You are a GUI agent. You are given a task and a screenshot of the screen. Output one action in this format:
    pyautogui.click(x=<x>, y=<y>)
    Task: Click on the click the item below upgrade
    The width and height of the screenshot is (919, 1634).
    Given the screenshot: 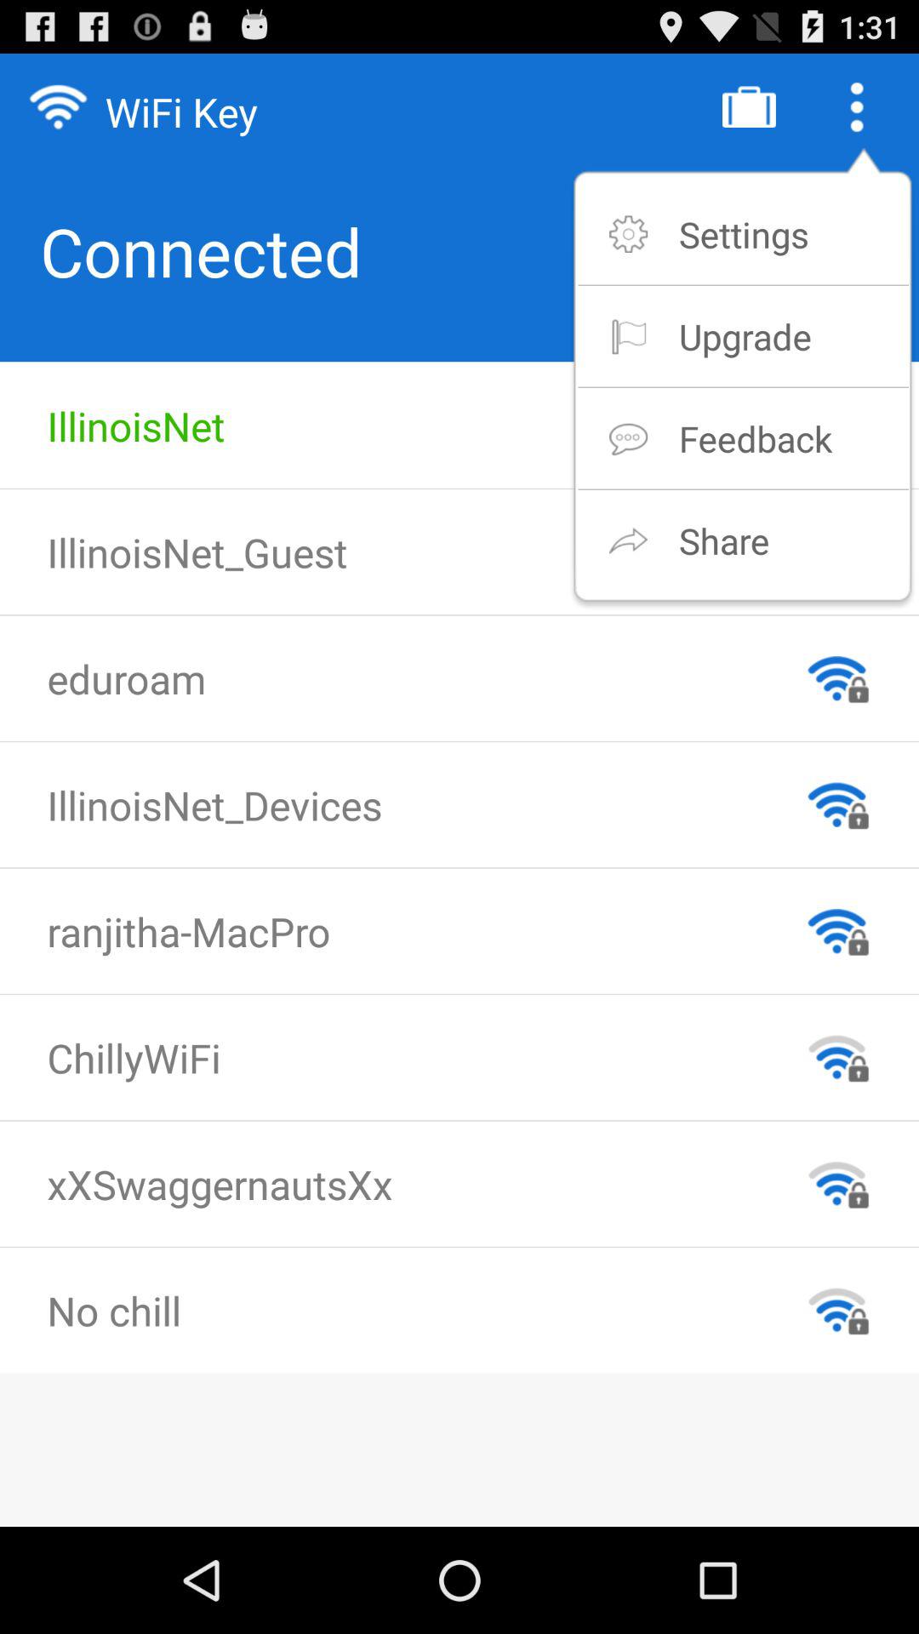 What is the action you would take?
    pyautogui.click(x=755, y=437)
    